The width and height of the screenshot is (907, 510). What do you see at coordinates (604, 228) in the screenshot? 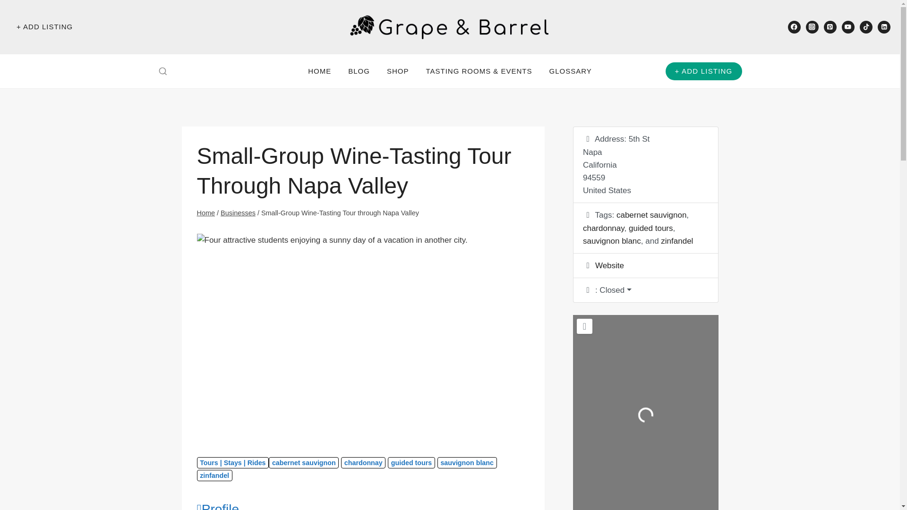
I see `chardonnay` at bounding box center [604, 228].